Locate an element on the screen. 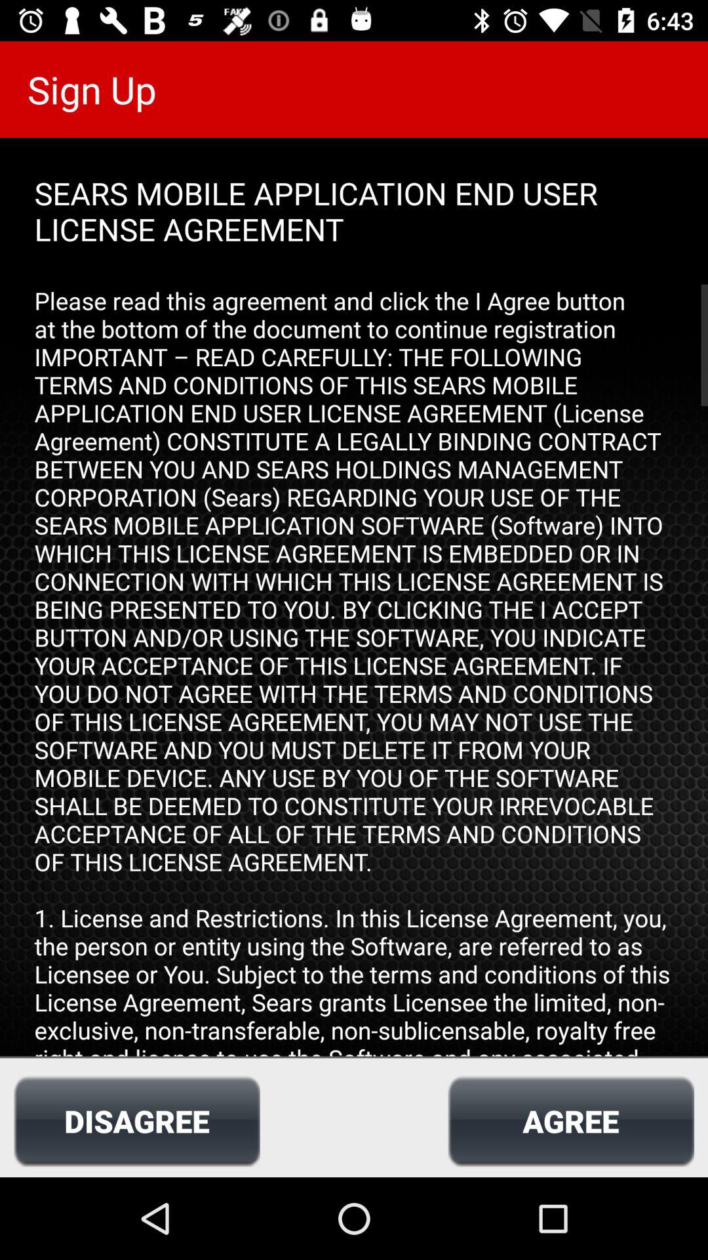 The width and height of the screenshot is (708, 1260). choose icon to the left of the agree icon is located at coordinates (136, 1121).